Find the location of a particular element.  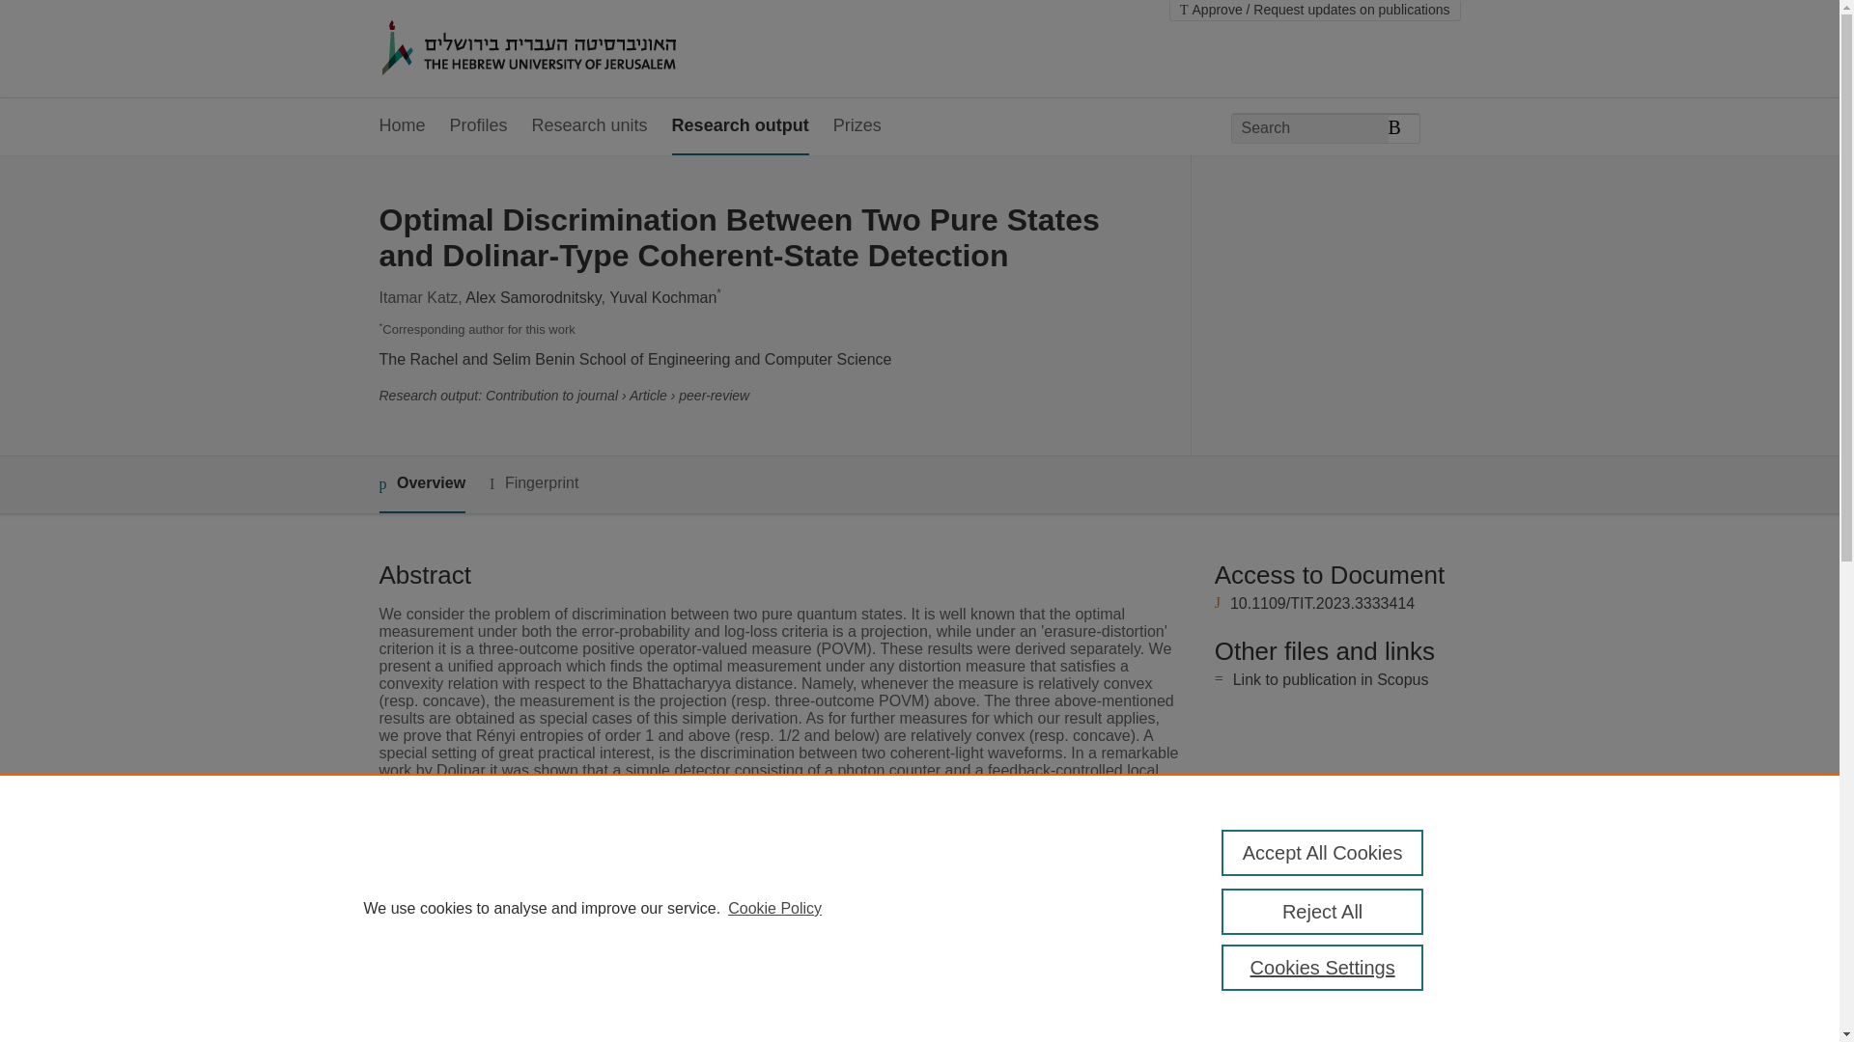

Profiles is located at coordinates (479, 125).